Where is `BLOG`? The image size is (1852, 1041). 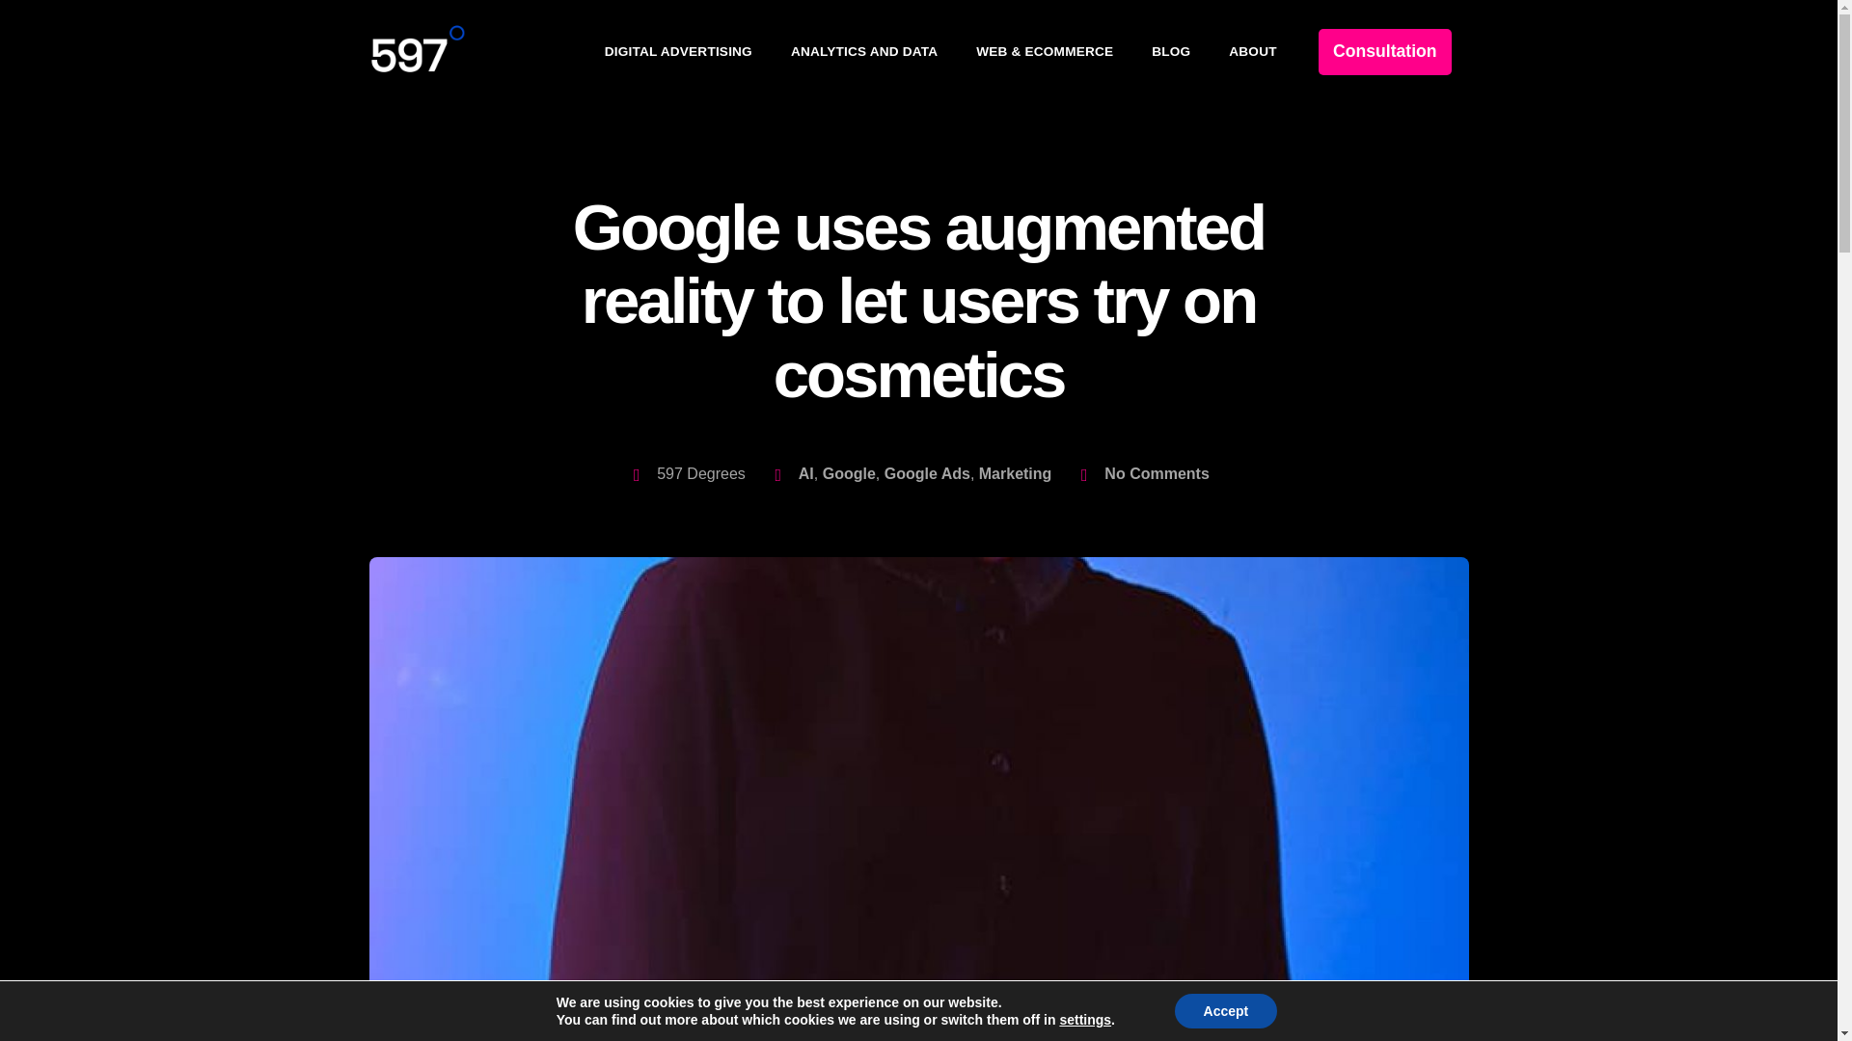 BLOG is located at coordinates (1170, 52).